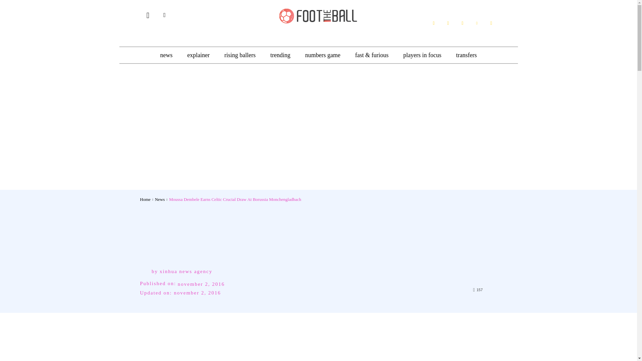 The height and width of the screenshot is (361, 642). I want to click on Flipboard, so click(448, 23).